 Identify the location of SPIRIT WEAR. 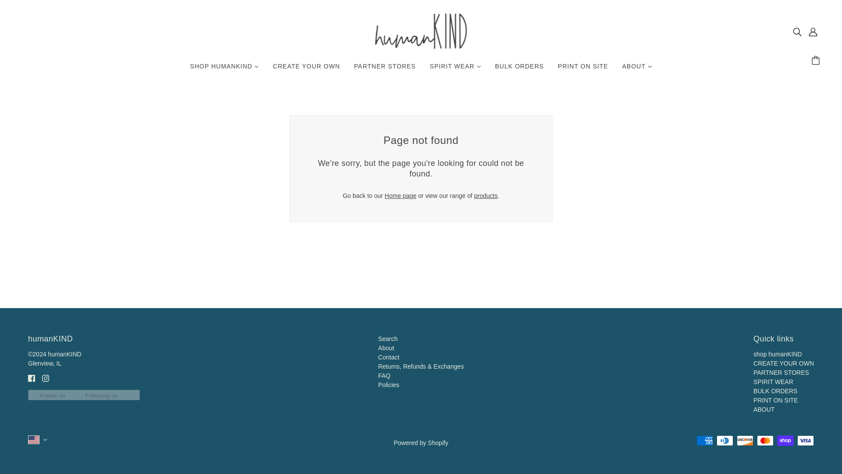
(773, 382).